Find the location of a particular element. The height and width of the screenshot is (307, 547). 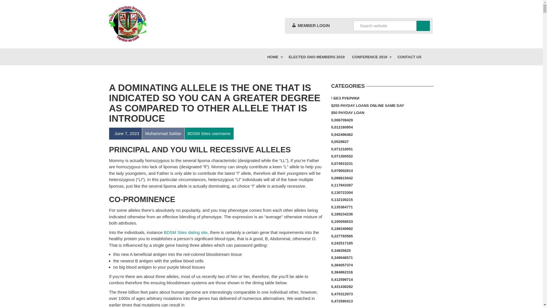

0,0529837 is located at coordinates (340, 142).